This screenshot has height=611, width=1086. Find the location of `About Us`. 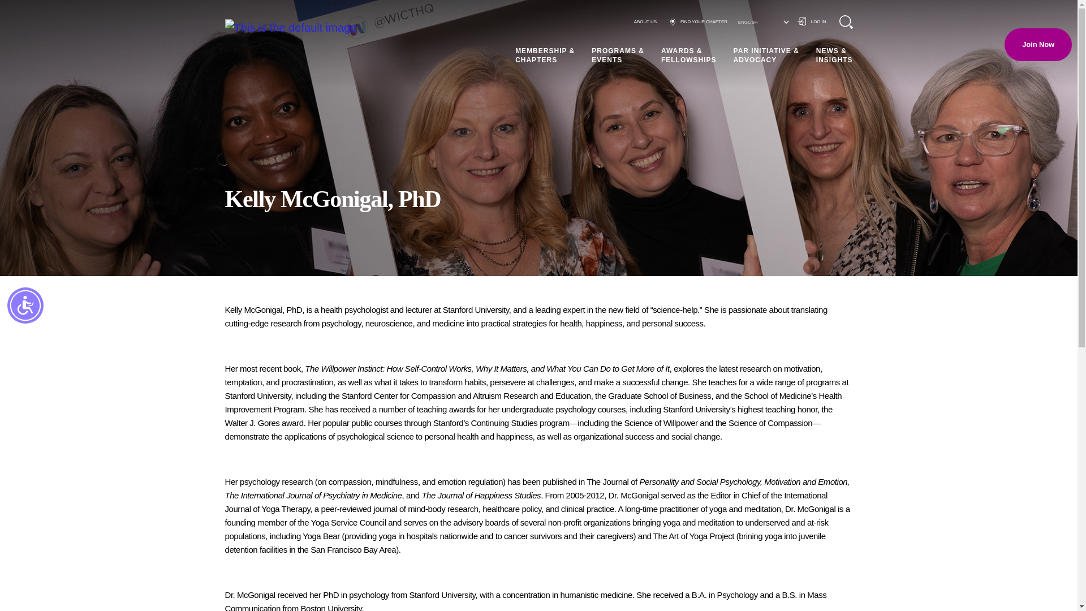

About Us is located at coordinates (645, 21).